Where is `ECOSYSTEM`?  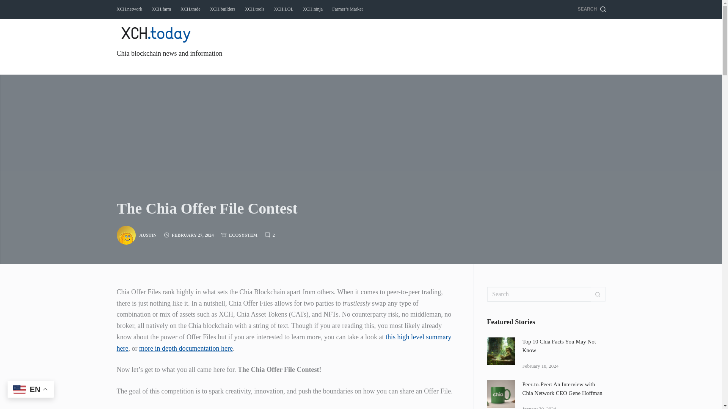
ECOSYSTEM is located at coordinates (243, 235).